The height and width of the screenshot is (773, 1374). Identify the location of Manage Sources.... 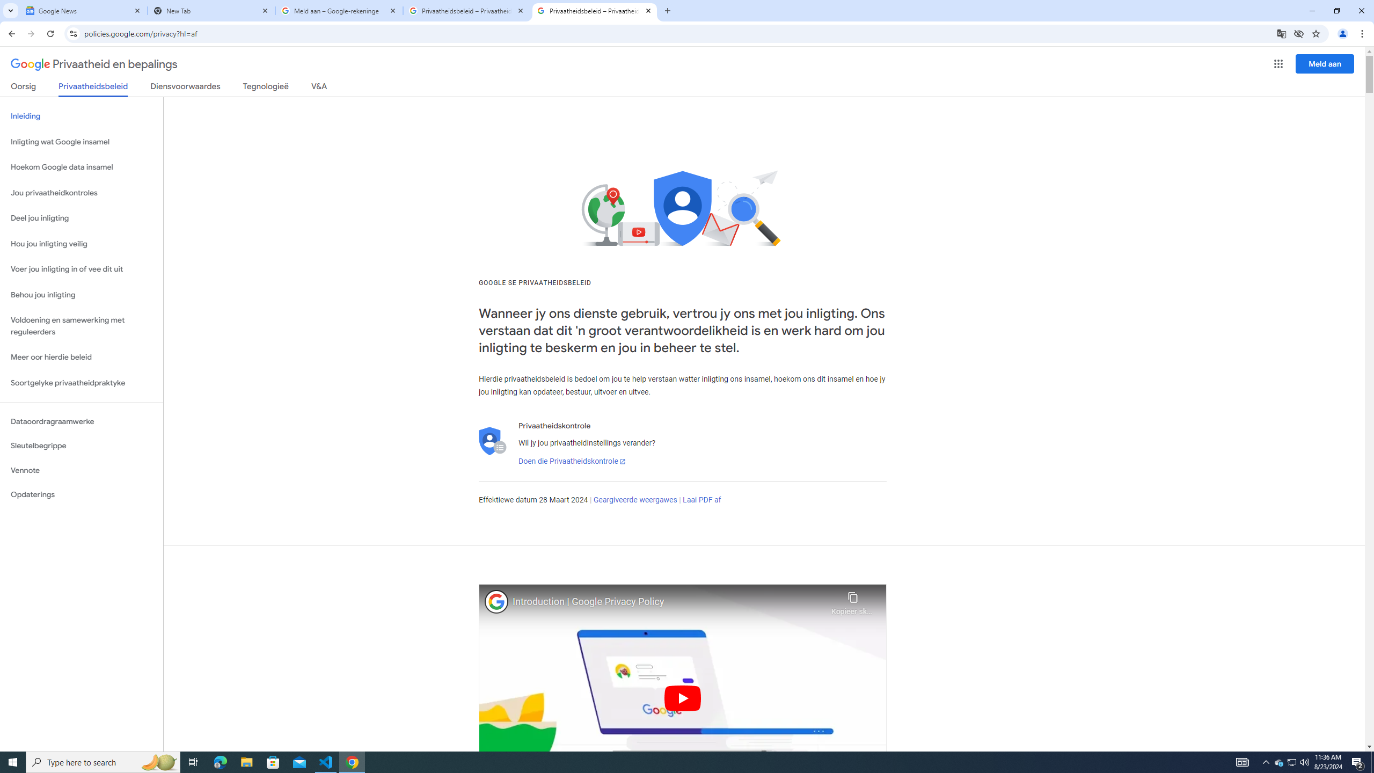
(463, 68).